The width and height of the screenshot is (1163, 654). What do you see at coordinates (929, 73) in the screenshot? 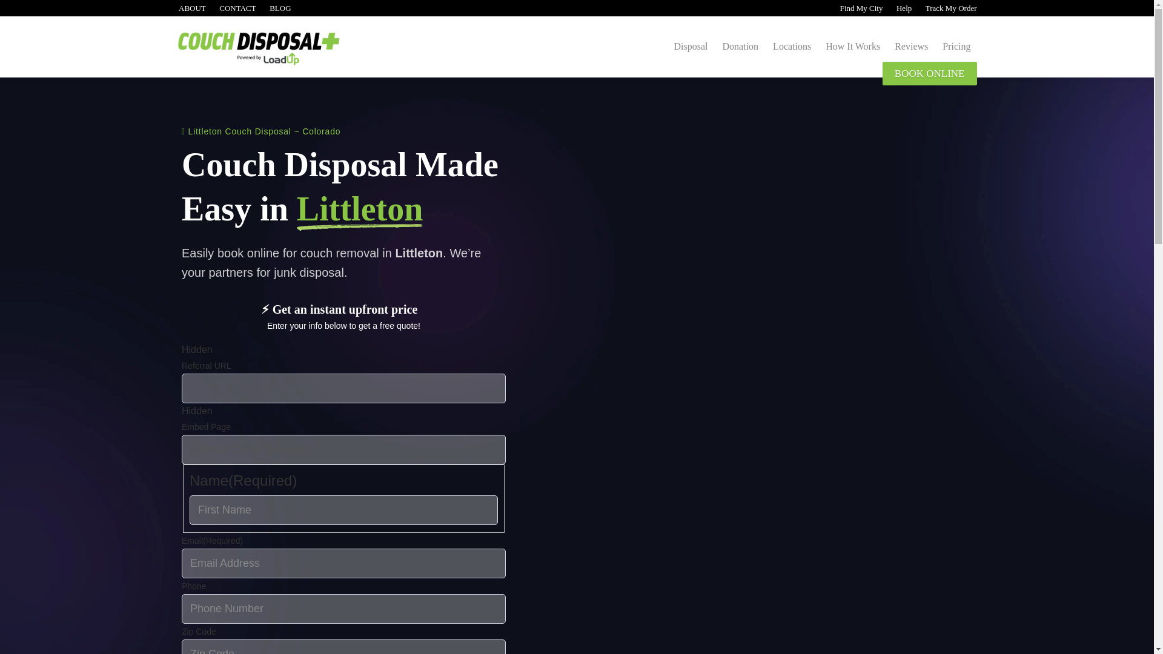
I see `BOOK ONLINE` at bounding box center [929, 73].